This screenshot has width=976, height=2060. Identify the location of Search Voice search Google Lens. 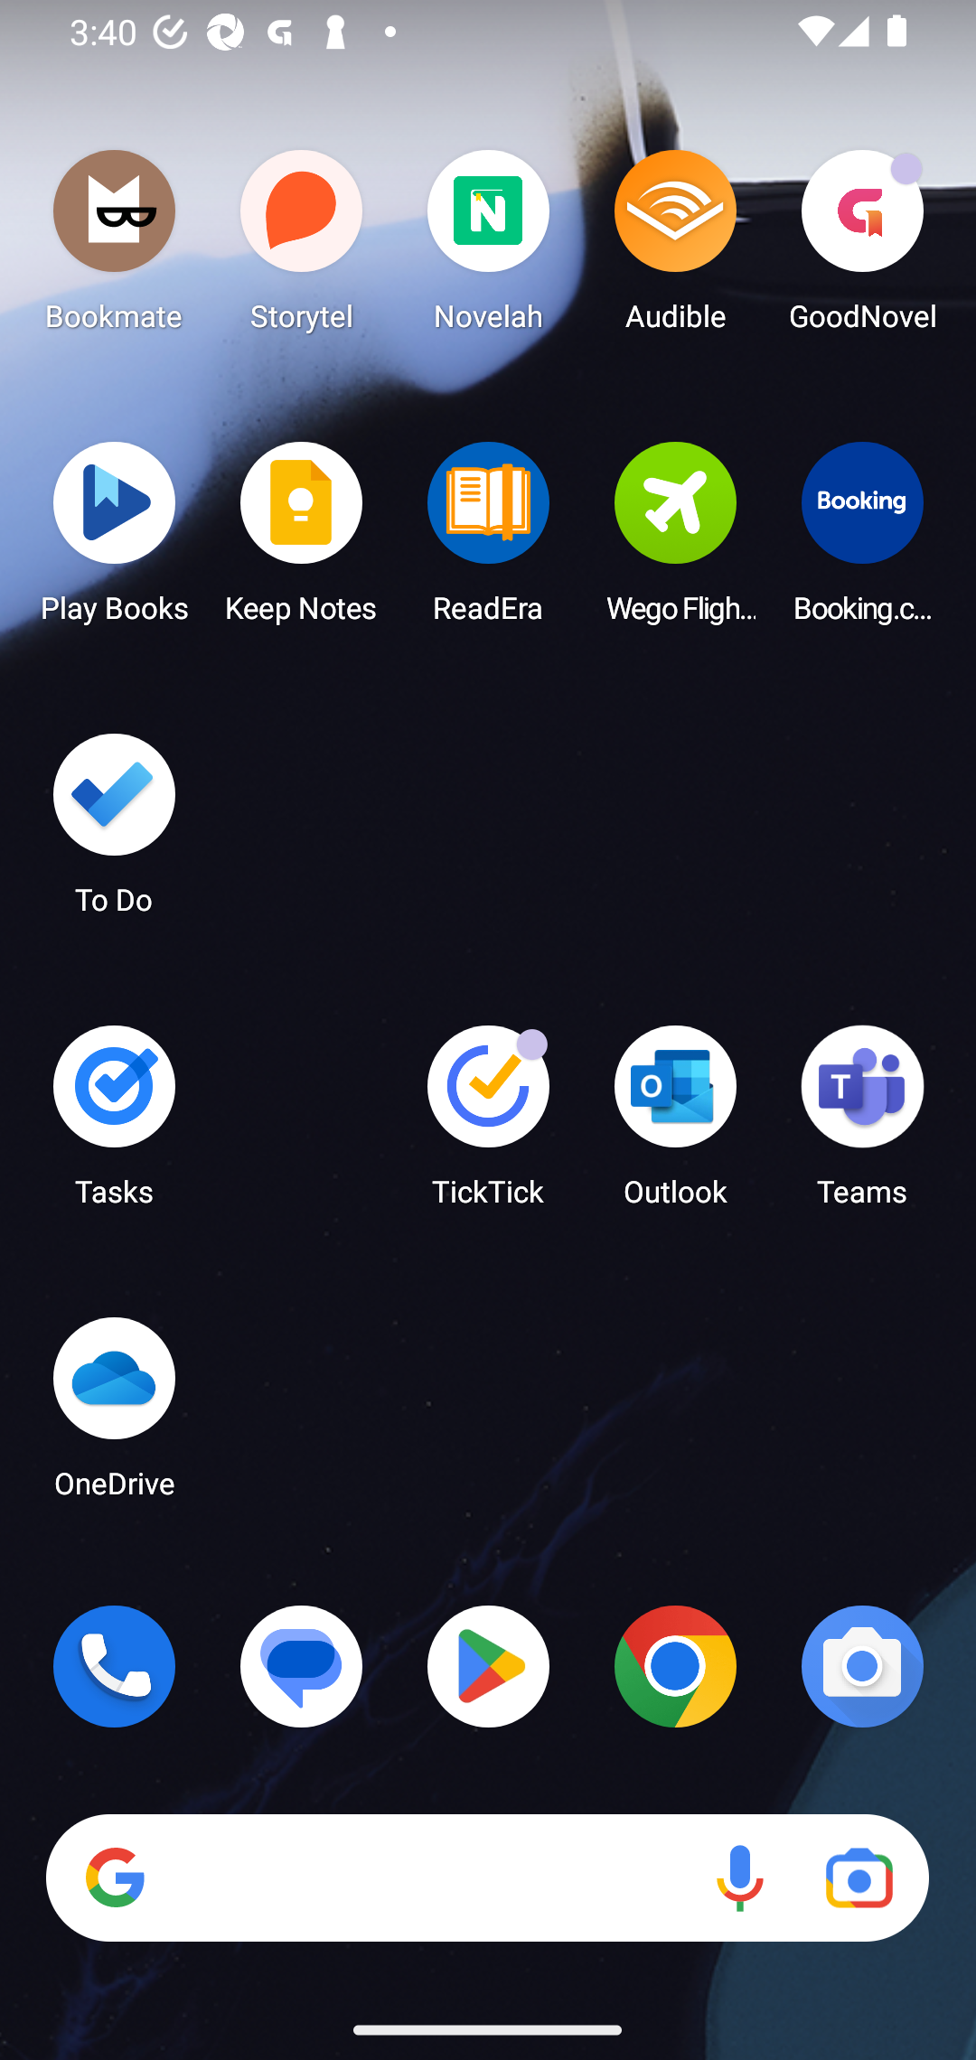
(487, 1878).